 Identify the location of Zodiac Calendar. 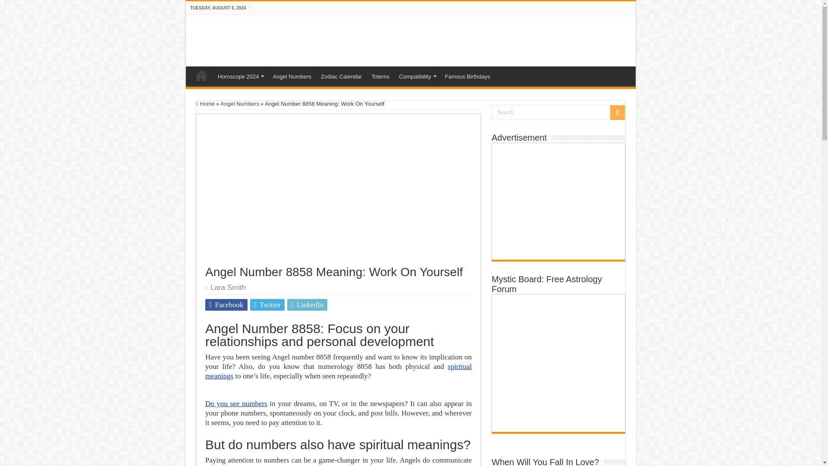
(341, 75).